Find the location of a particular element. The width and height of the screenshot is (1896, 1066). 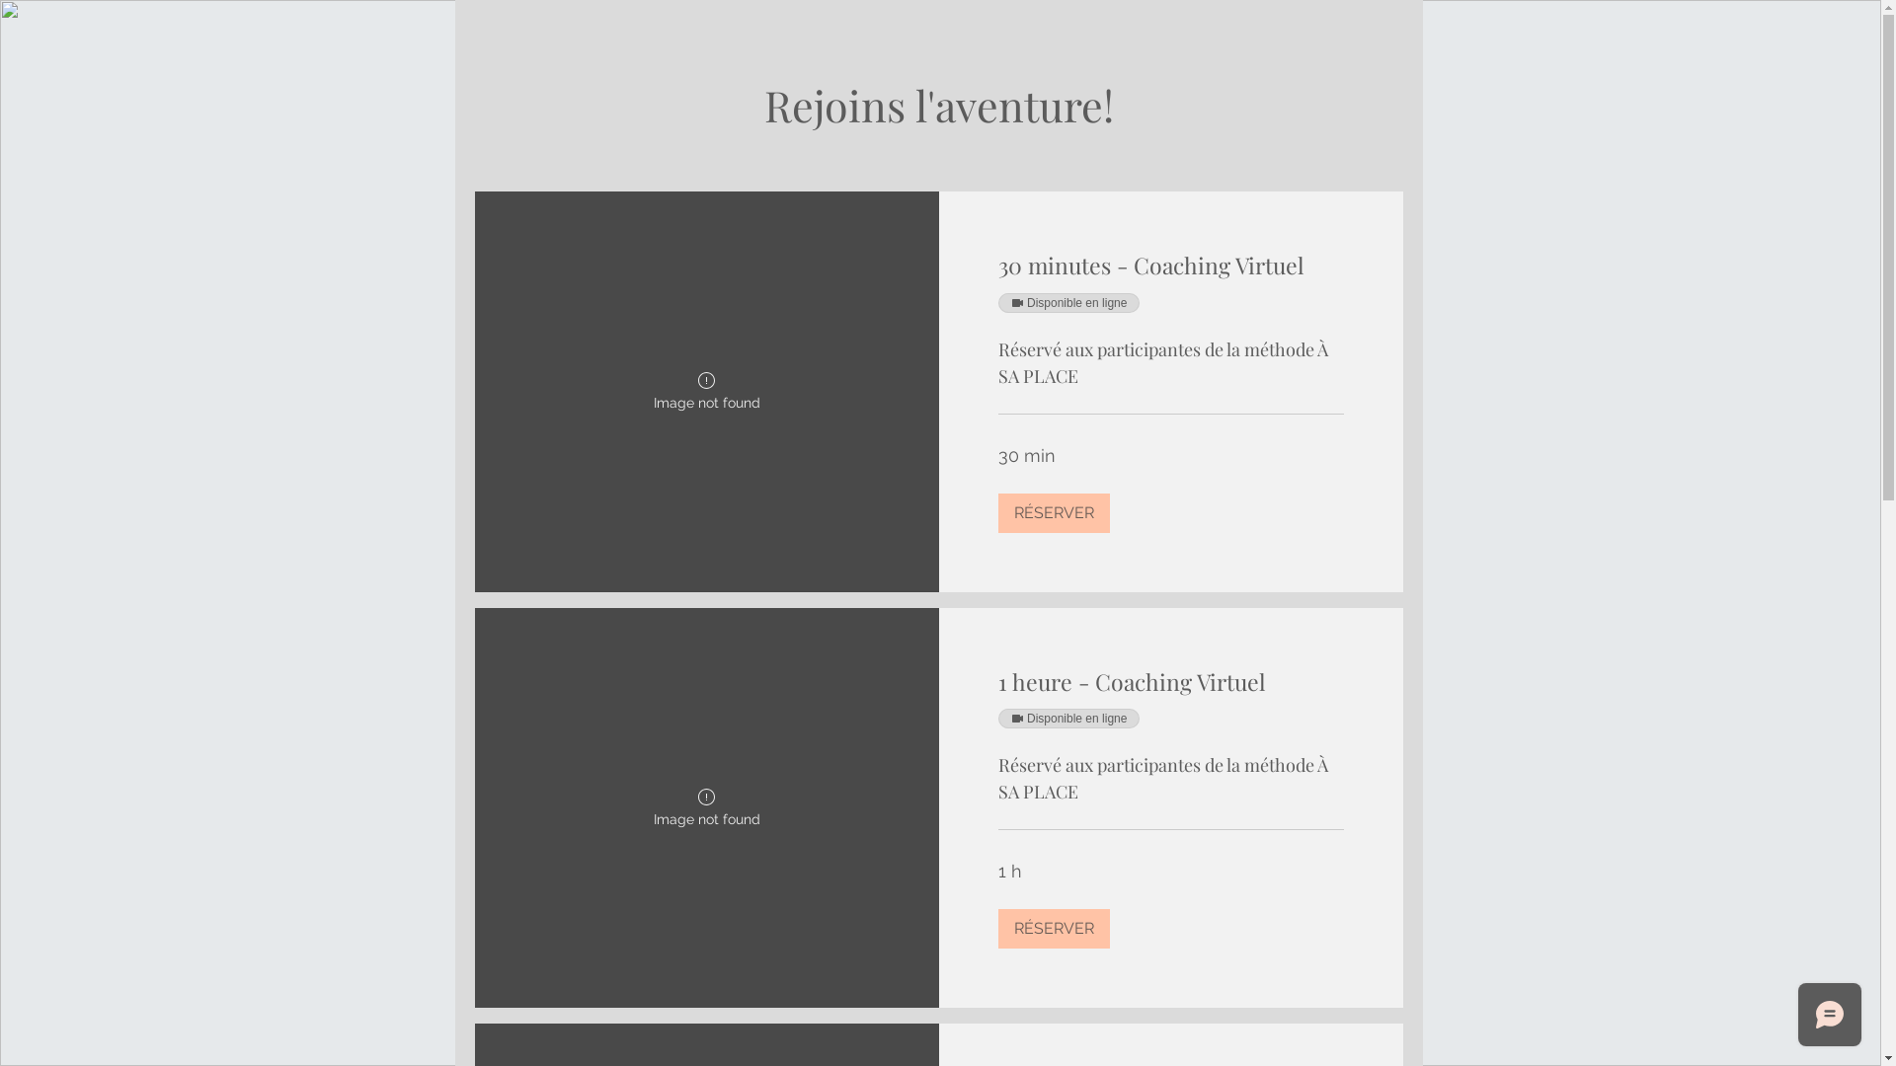

30 minutes - Coaching Virtuel is located at coordinates (1169, 266).